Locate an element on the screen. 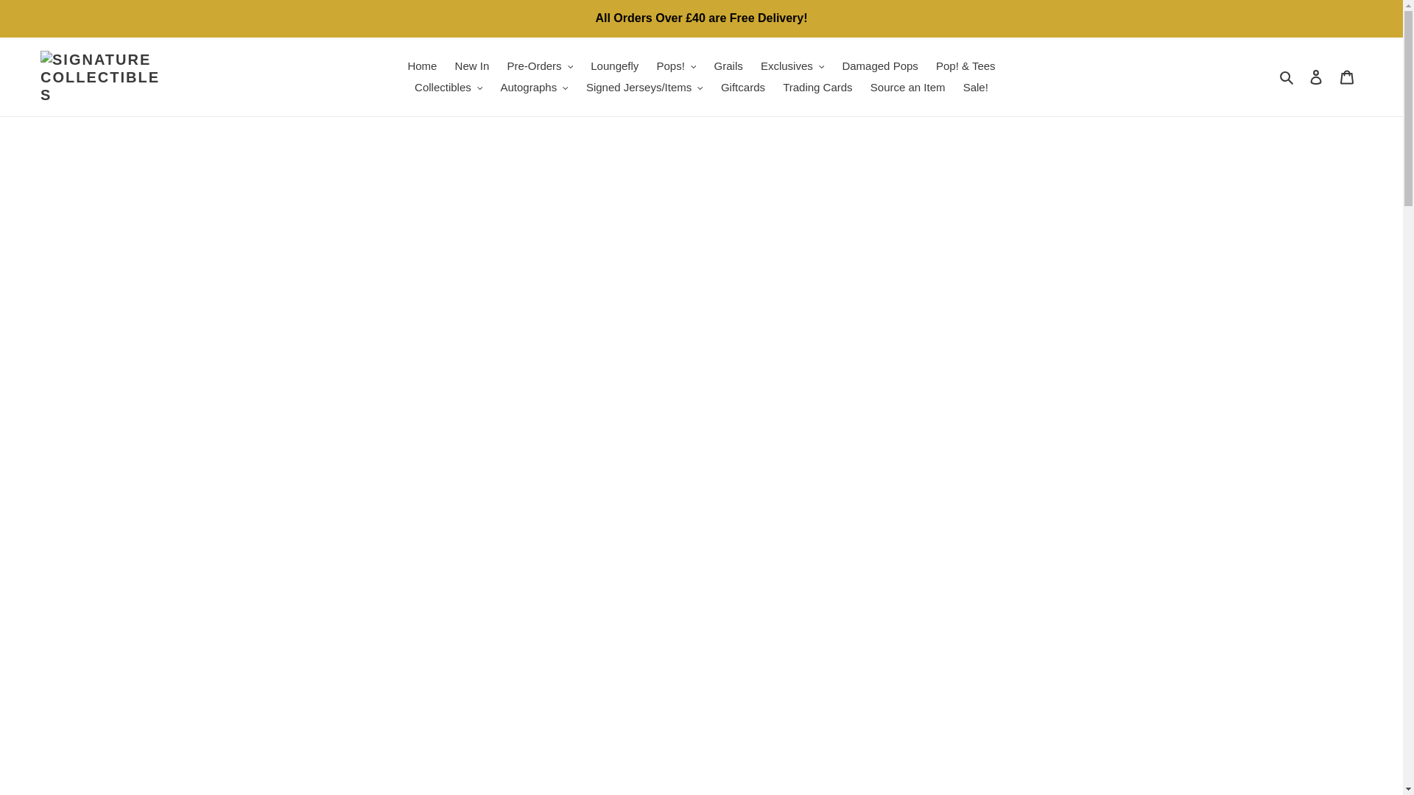 This screenshot has width=1414, height=795. Grails is located at coordinates (729, 66).